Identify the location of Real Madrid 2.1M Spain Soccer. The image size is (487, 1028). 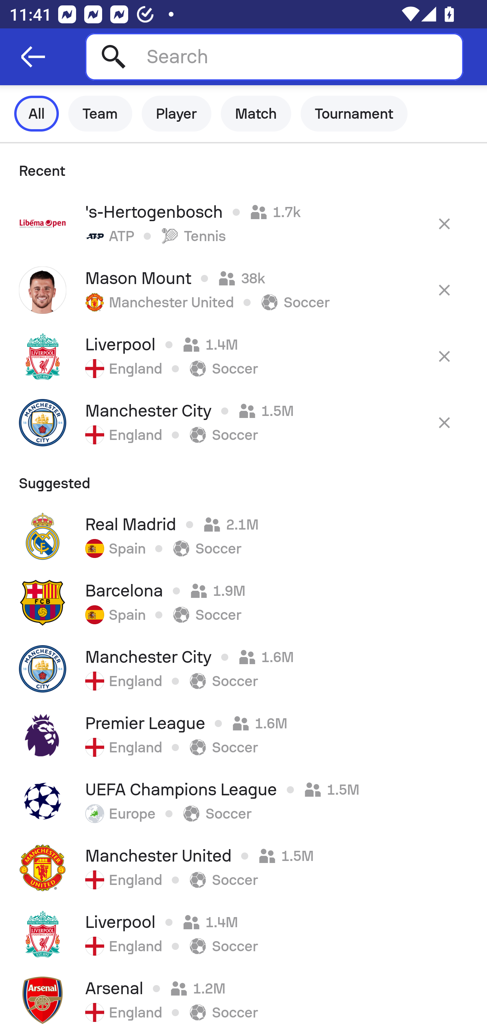
(243, 536).